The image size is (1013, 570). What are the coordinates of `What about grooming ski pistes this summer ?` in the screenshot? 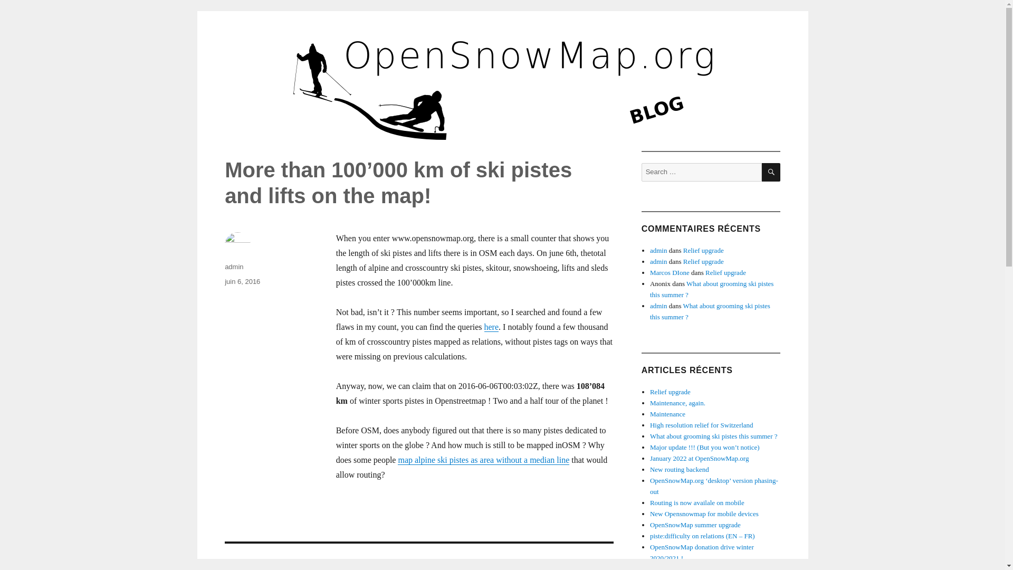 It's located at (712, 289).